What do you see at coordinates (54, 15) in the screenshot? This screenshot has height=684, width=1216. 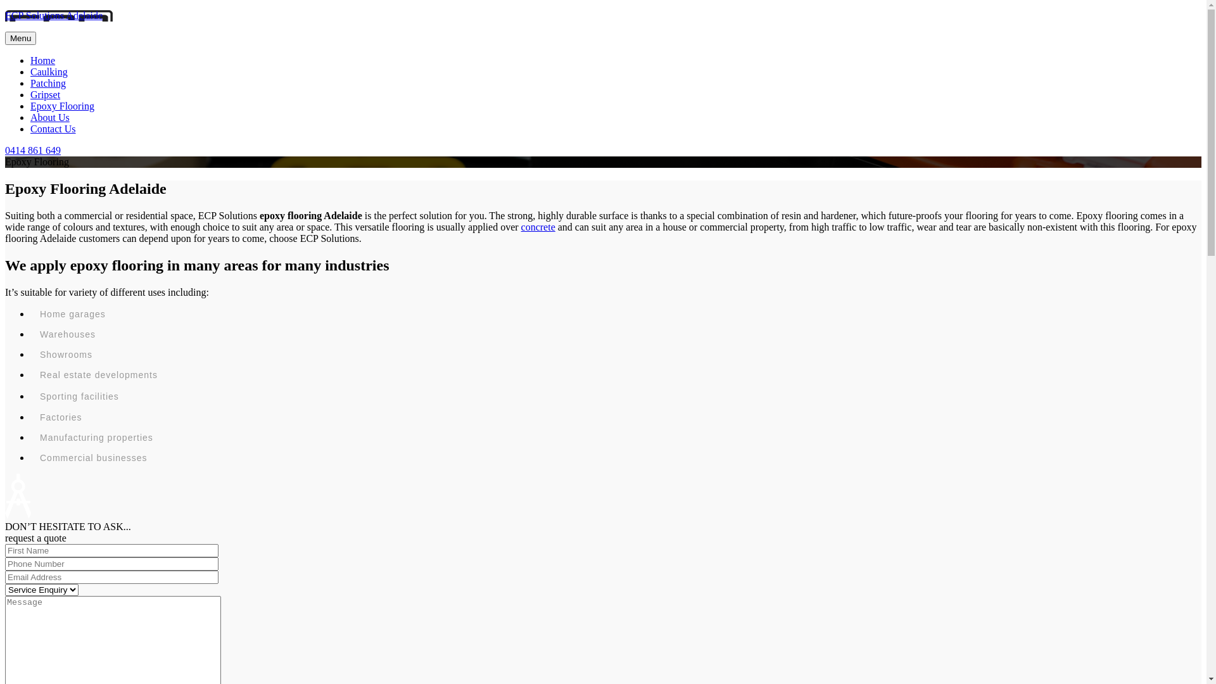 I see `ECP Solutions Adelaide` at bounding box center [54, 15].